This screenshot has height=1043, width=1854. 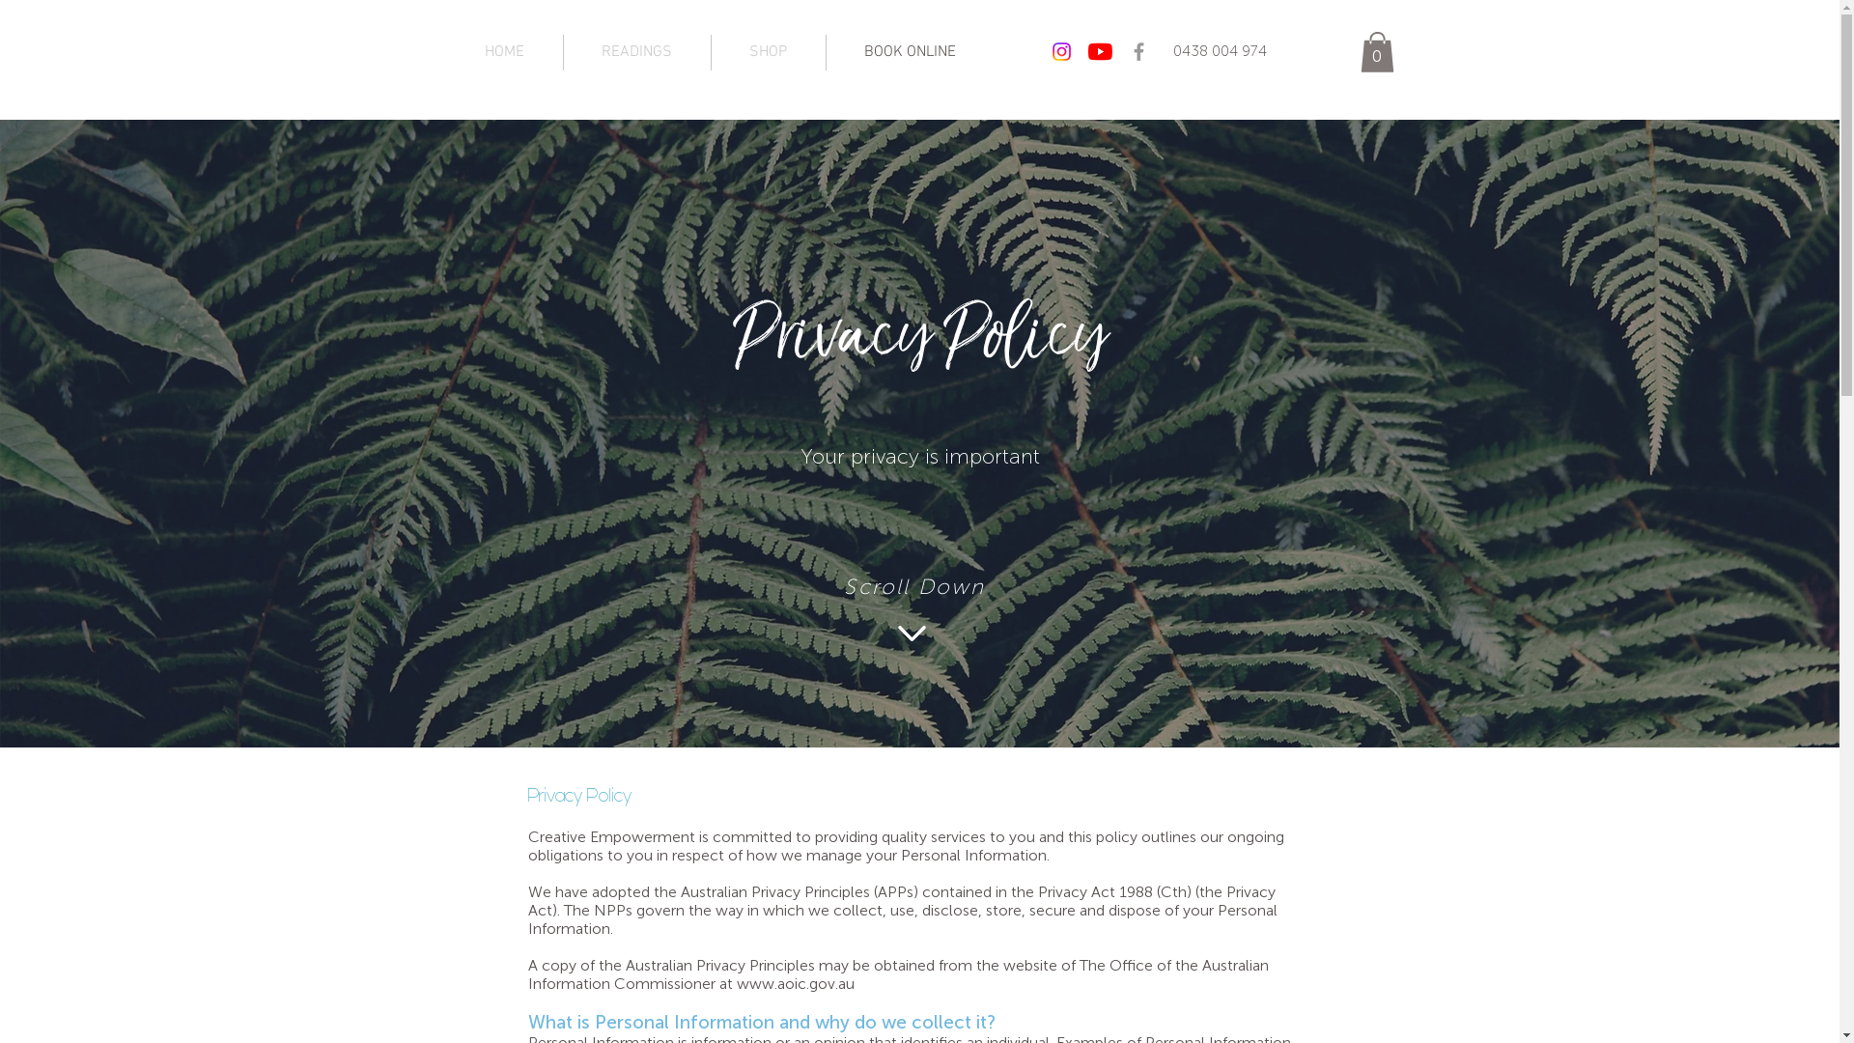 What do you see at coordinates (1219, 51) in the screenshot?
I see `0438 004 974` at bounding box center [1219, 51].